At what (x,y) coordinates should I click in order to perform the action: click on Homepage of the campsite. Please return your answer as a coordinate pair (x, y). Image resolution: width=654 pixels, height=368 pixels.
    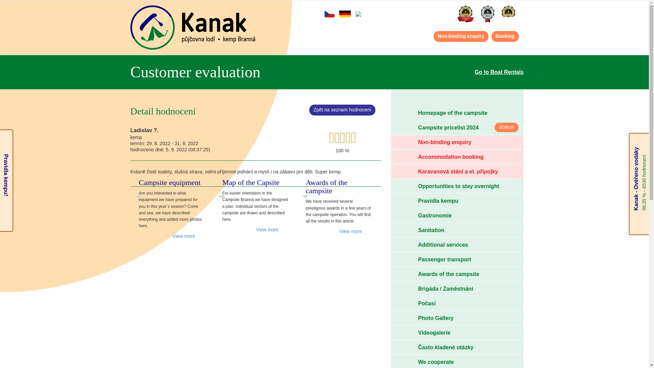
    Looking at the image, I should click on (457, 113).